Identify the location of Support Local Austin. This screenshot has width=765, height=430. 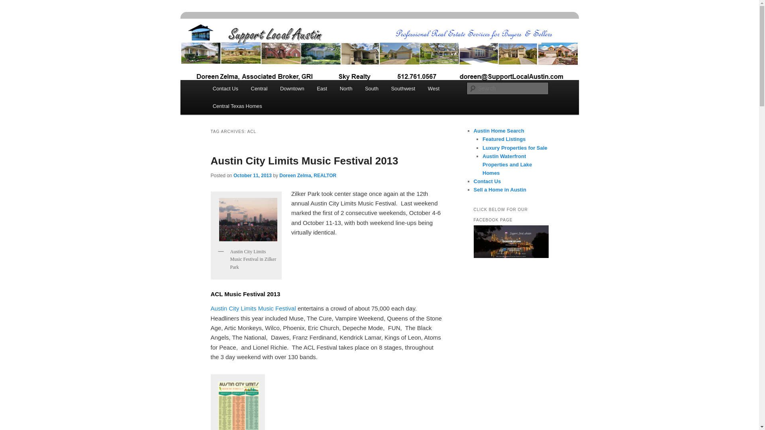
(270, 47).